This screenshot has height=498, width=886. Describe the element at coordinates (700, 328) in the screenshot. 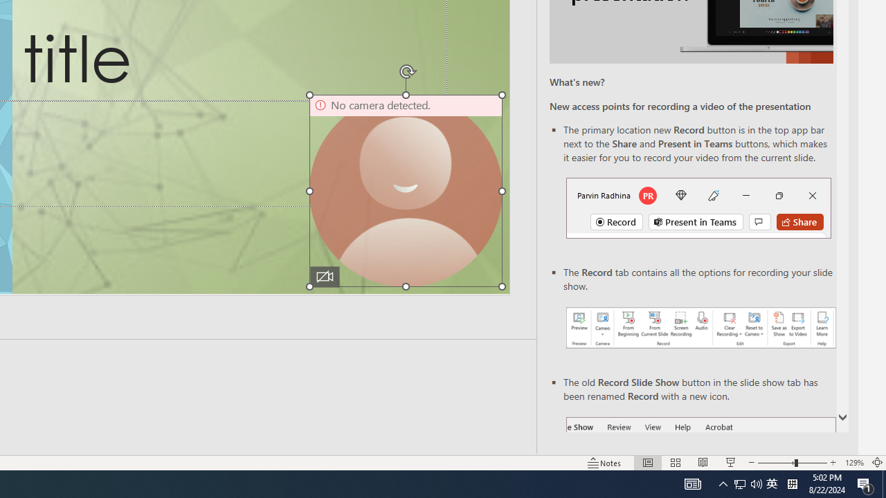

I see `Record your presentations screenshot one` at that location.